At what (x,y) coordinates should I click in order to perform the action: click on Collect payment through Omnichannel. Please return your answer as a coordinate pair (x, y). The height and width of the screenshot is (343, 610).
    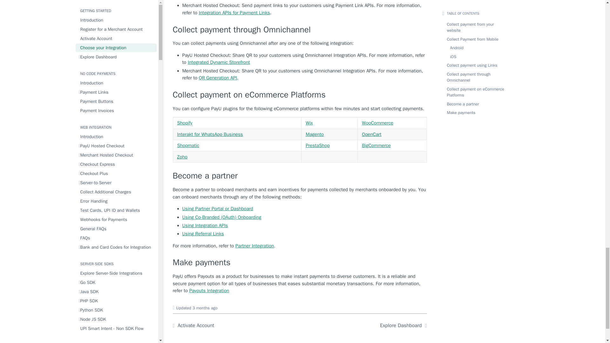
    Looking at the image, I should click on (300, 30).